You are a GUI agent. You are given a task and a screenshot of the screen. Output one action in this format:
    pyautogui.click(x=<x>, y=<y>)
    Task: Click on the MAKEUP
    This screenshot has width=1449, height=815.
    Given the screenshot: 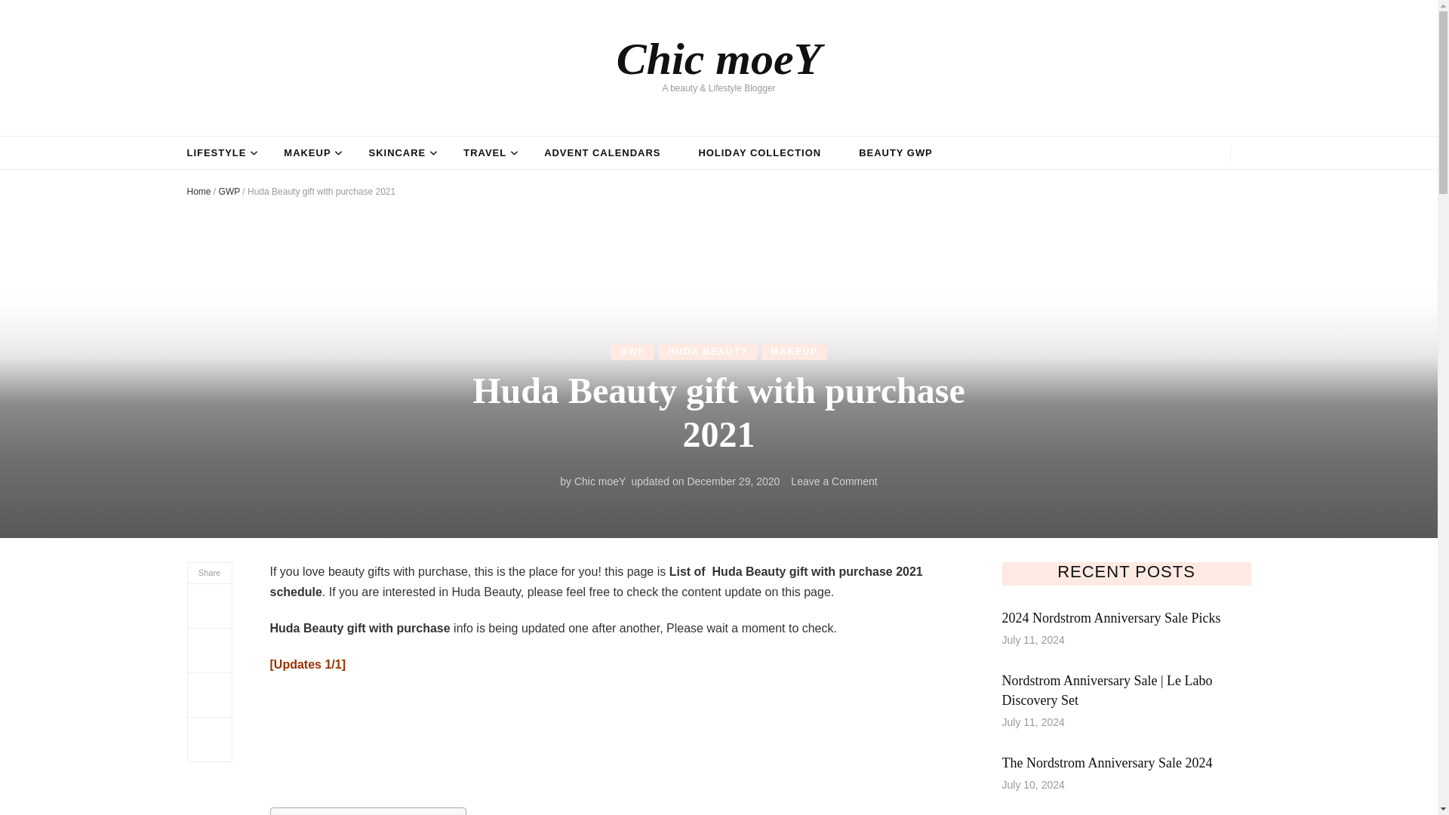 What is the action you would take?
    pyautogui.click(x=718, y=59)
    